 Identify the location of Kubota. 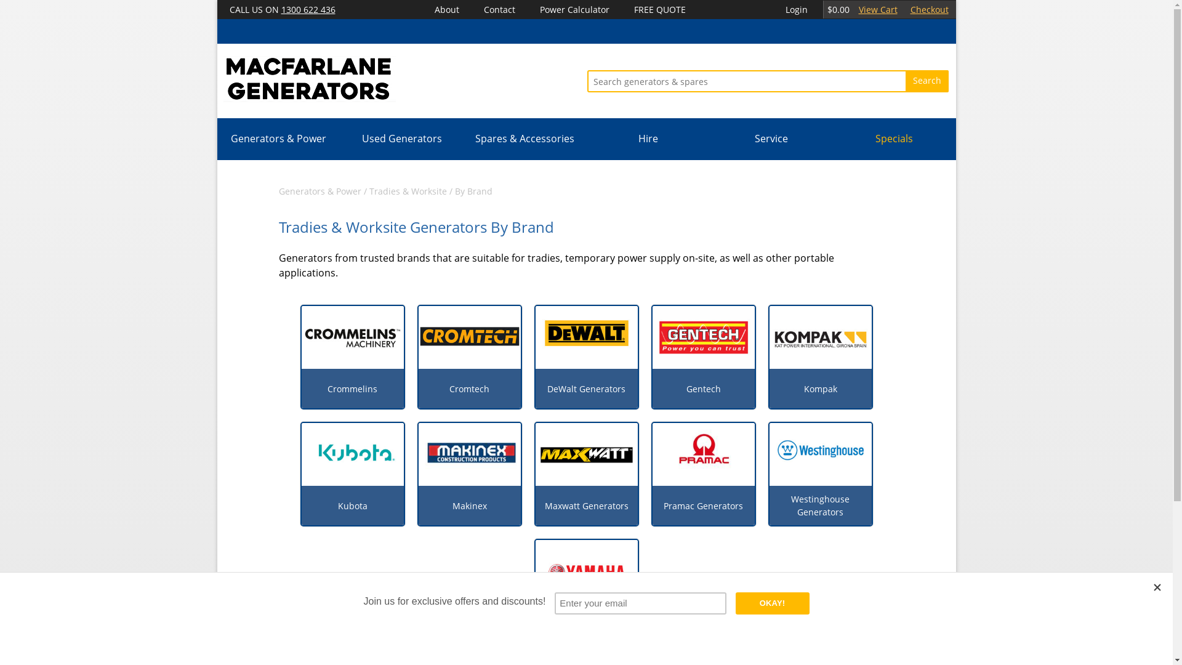
(353, 506).